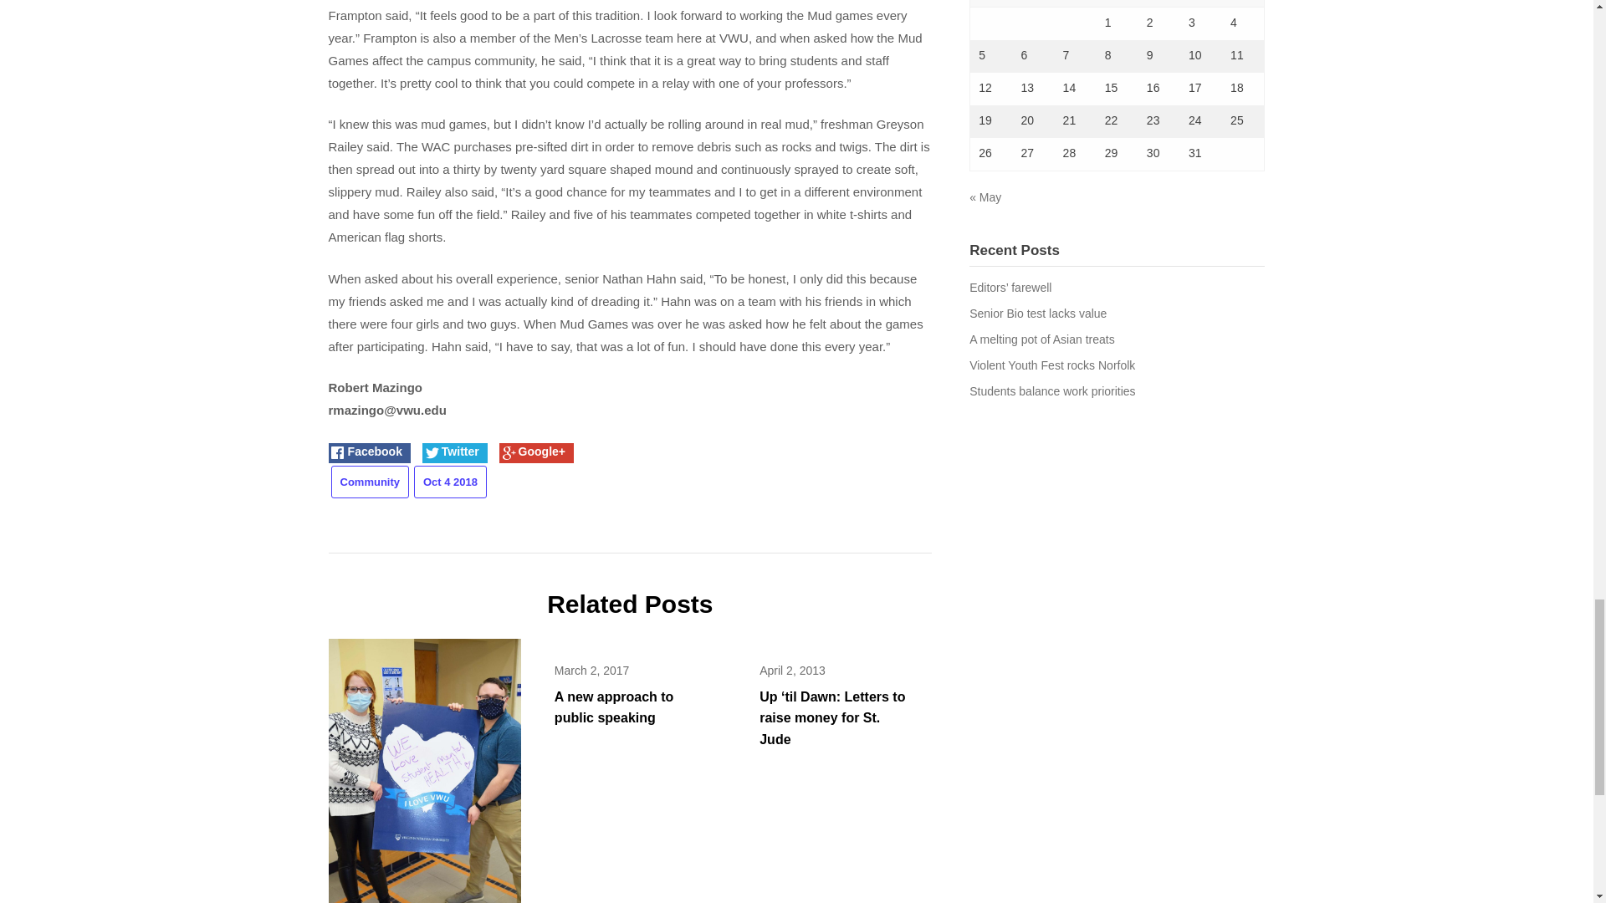 Image resolution: width=1606 pixels, height=903 pixels. I want to click on Wednesday, so click(1076, 3).